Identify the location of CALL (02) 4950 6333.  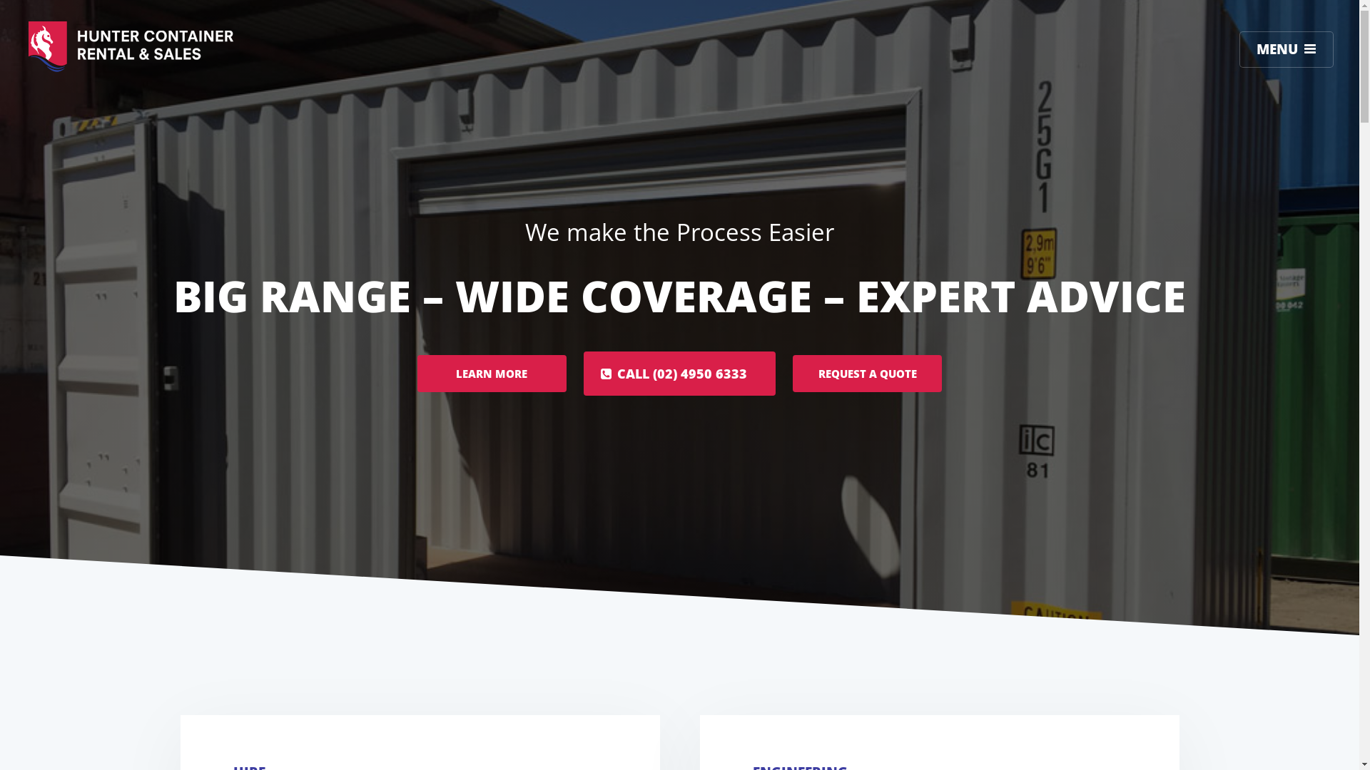
(680, 374).